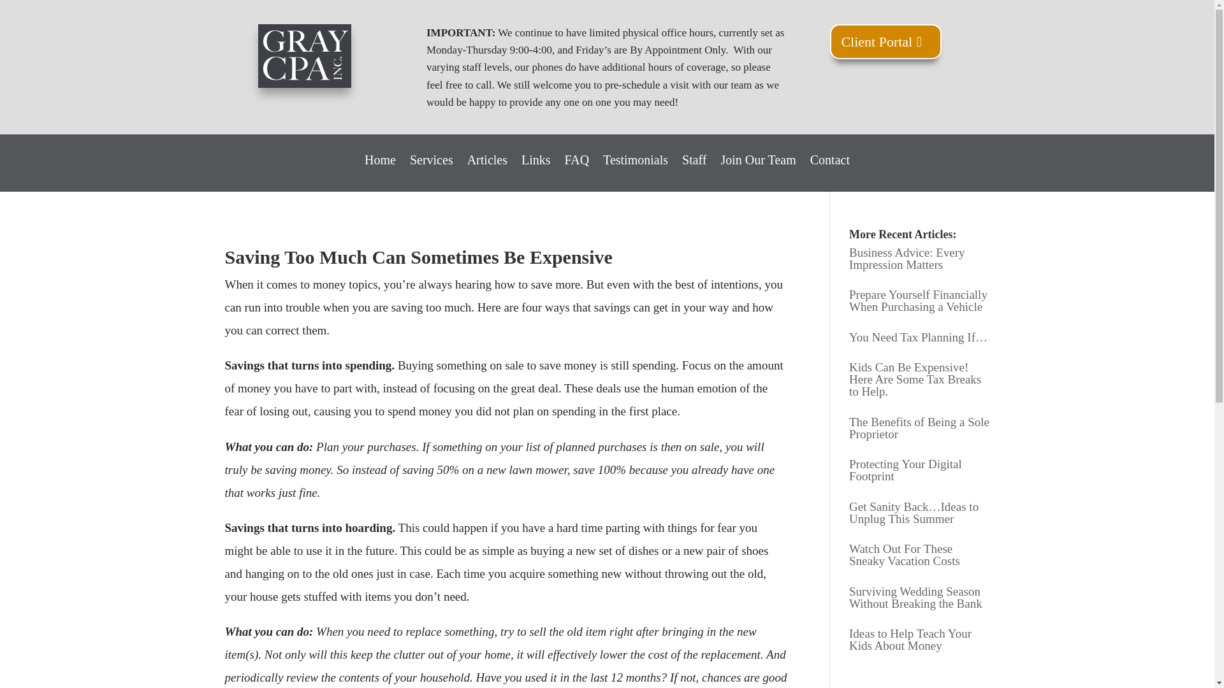 The height and width of the screenshot is (688, 1224). Describe the element at coordinates (759, 169) in the screenshot. I see `Join Our Team` at that location.